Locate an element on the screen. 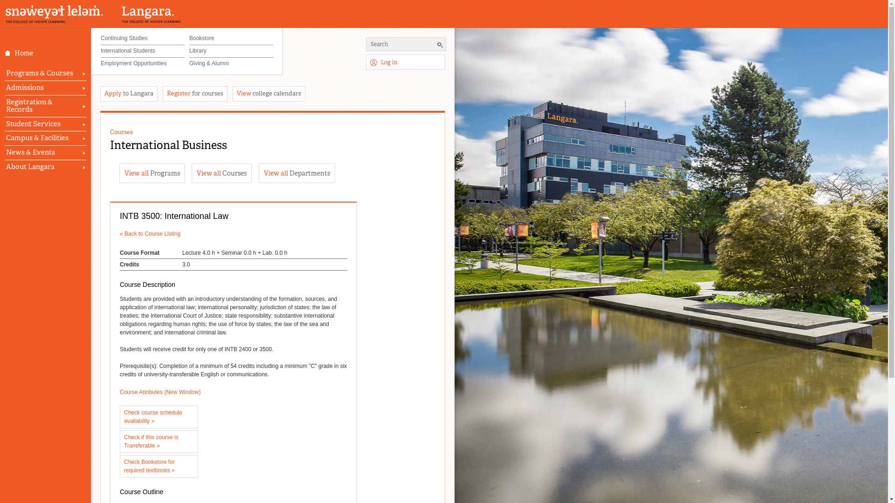 The width and height of the screenshot is (895, 503). Apply to Langara is located at coordinates (129, 94).